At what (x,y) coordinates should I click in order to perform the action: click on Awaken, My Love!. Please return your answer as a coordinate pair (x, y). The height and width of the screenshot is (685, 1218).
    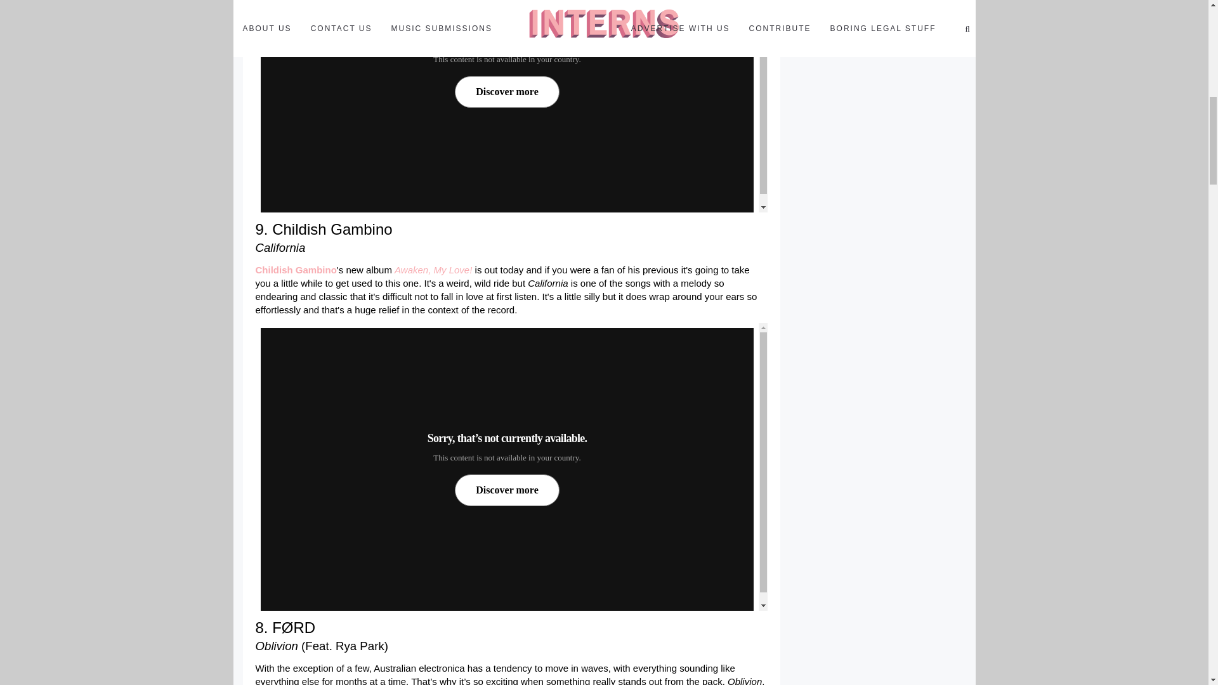
    Looking at the image, I should click on (433, 270).